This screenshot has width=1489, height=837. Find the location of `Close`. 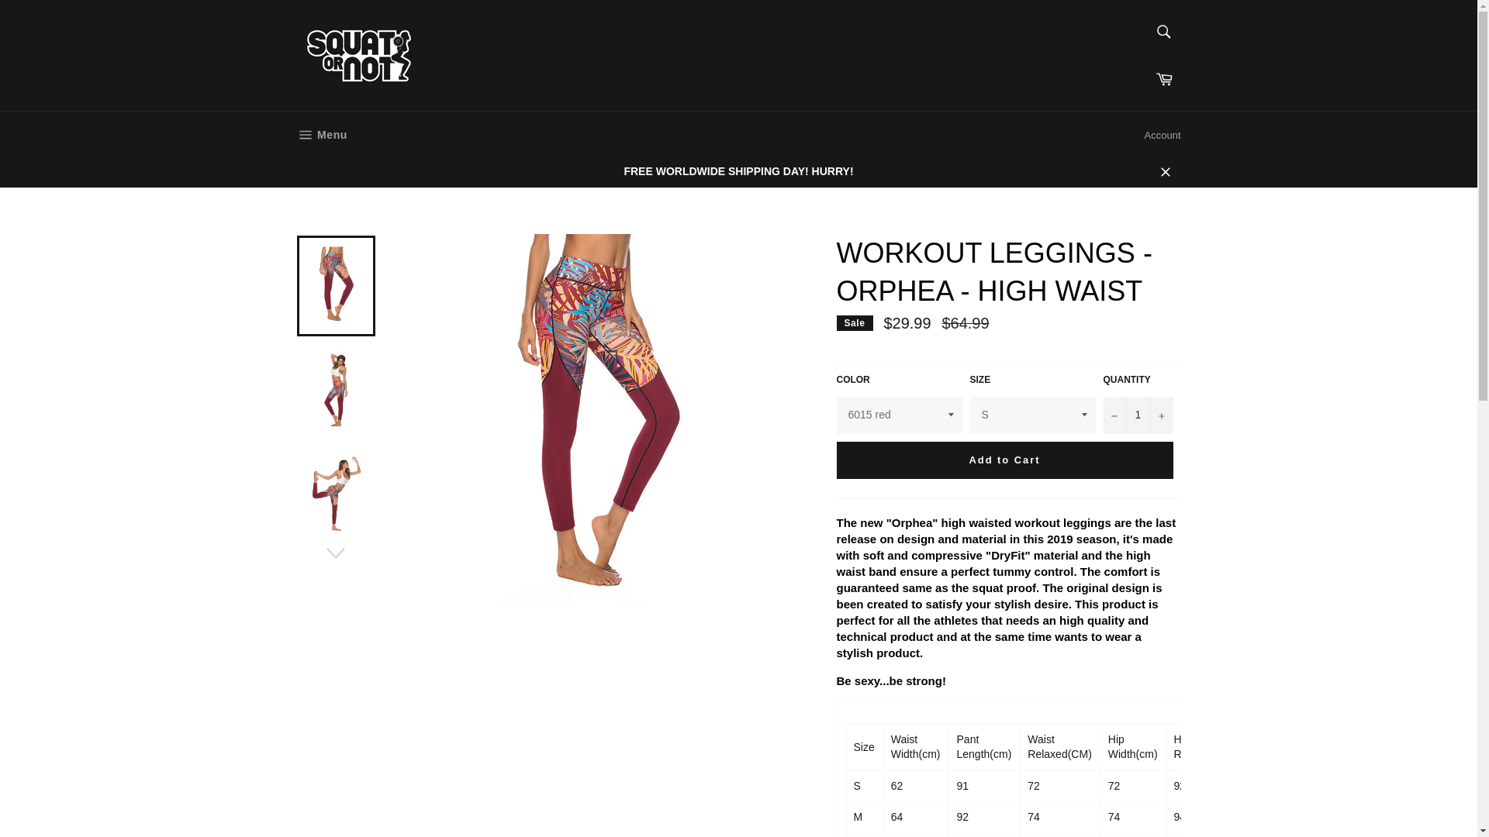

Close is located at coordinates (1165, 170).